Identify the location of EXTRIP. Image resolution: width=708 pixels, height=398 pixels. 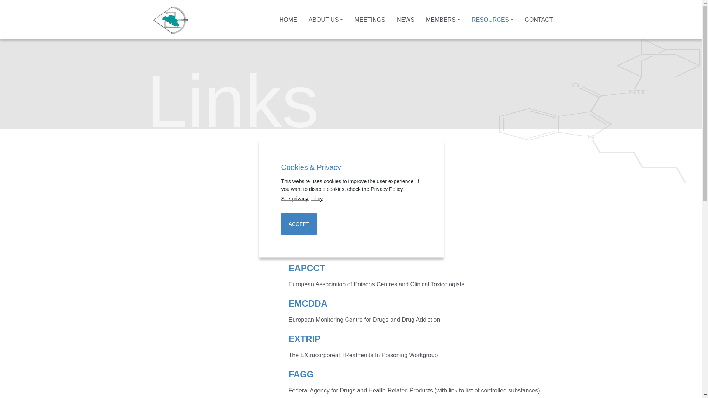
(305, 339).